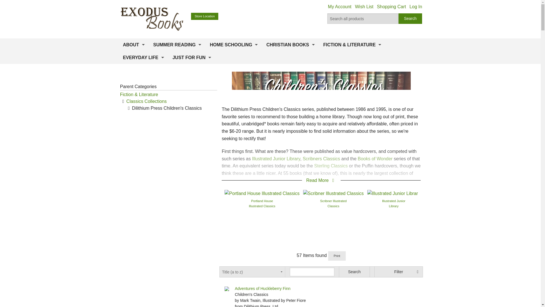  What do you see at coordinates (443, 193) in the screenshot?
I see `Sterling Classics` at bounding box center [443, 193].